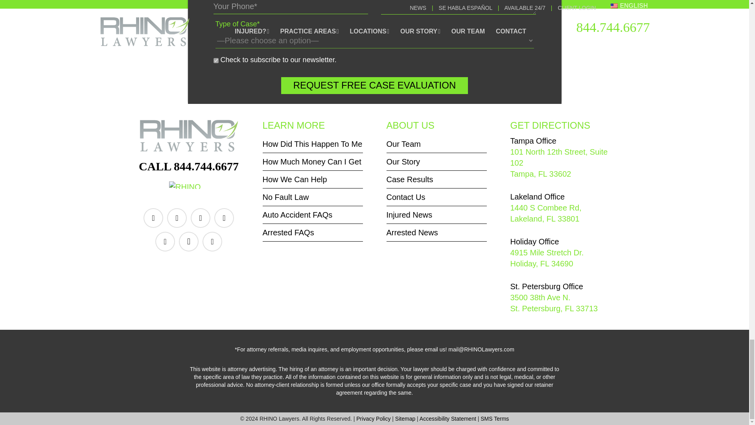  Describe the element at coordinates (374, 85) in the screenshot. I see `REQUEST FREE CASE EVALUATION` at that location.